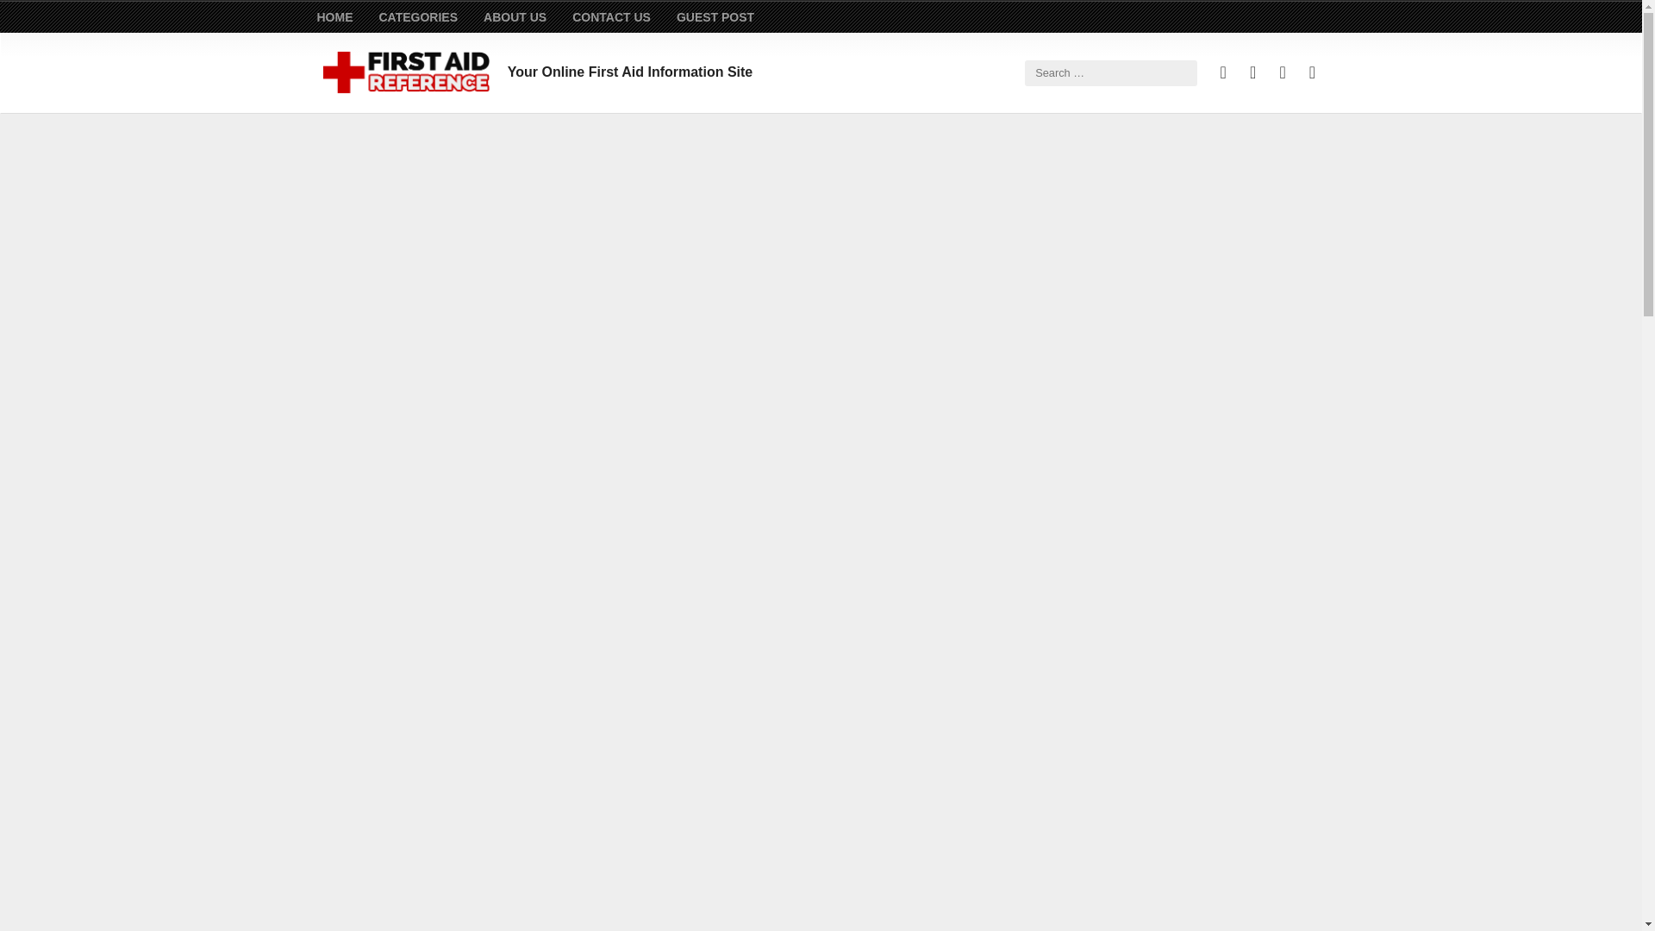 This screenshot has width=1655, height=931. What do you see at coordinates (418, 17) in the screenshot?
I see `CATEGORIES` at bounding box center [418, 17].